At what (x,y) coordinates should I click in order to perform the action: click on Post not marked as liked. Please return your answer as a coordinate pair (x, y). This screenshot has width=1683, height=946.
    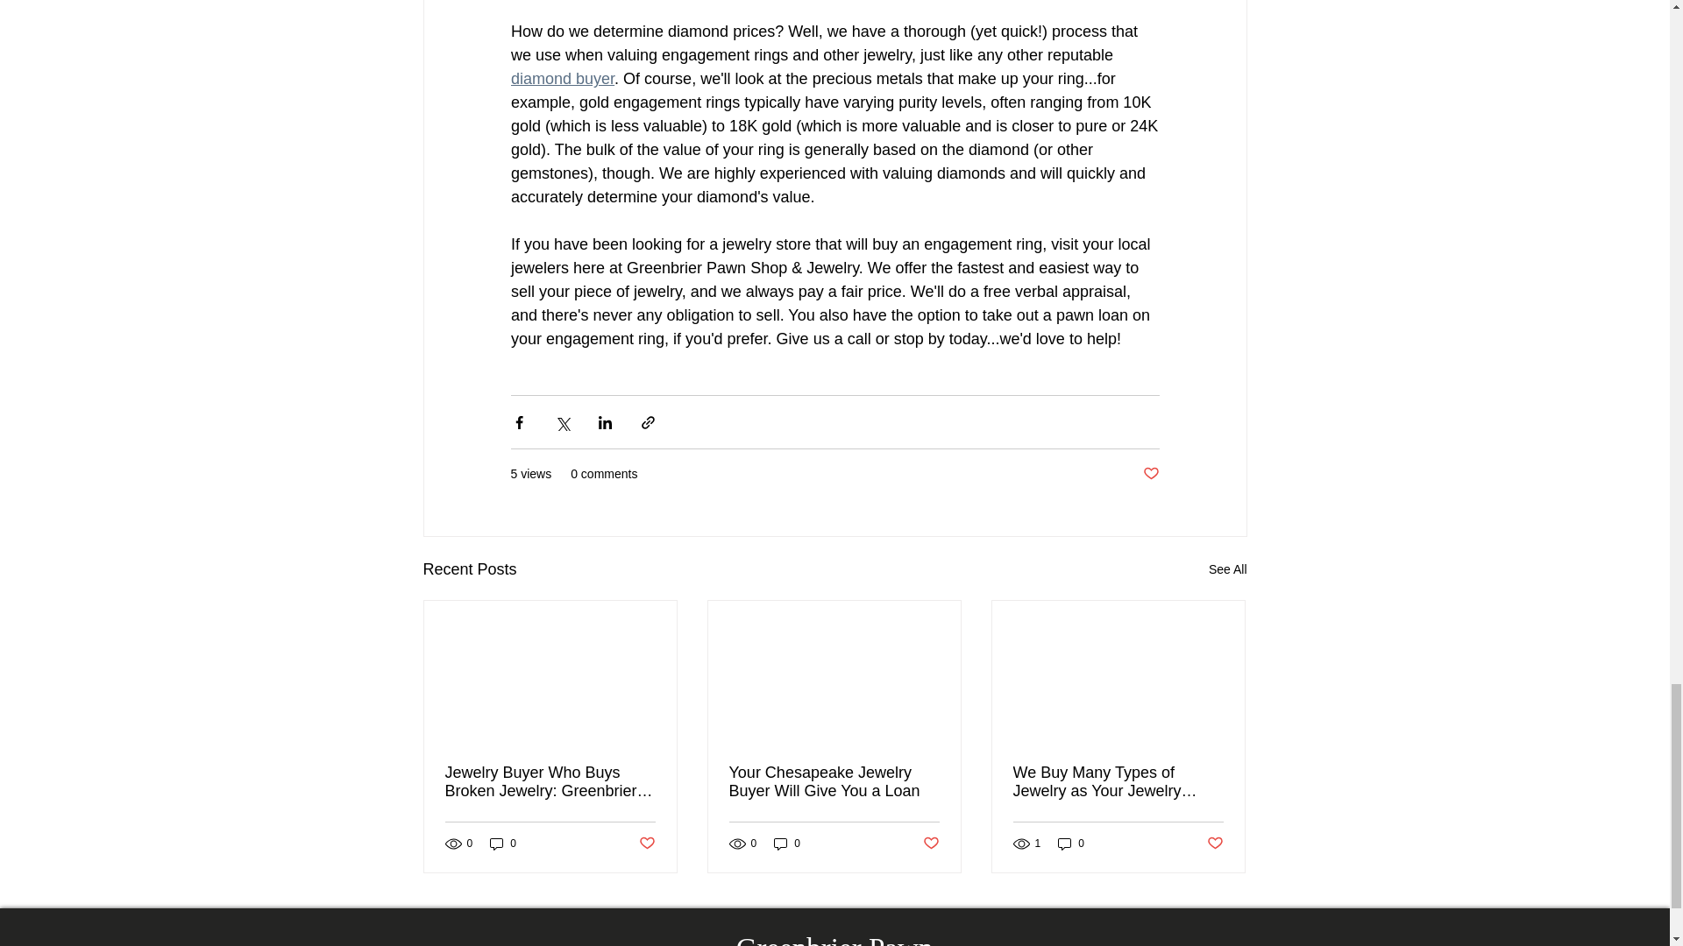
    Looking at the image, I should click on (1215, 844).